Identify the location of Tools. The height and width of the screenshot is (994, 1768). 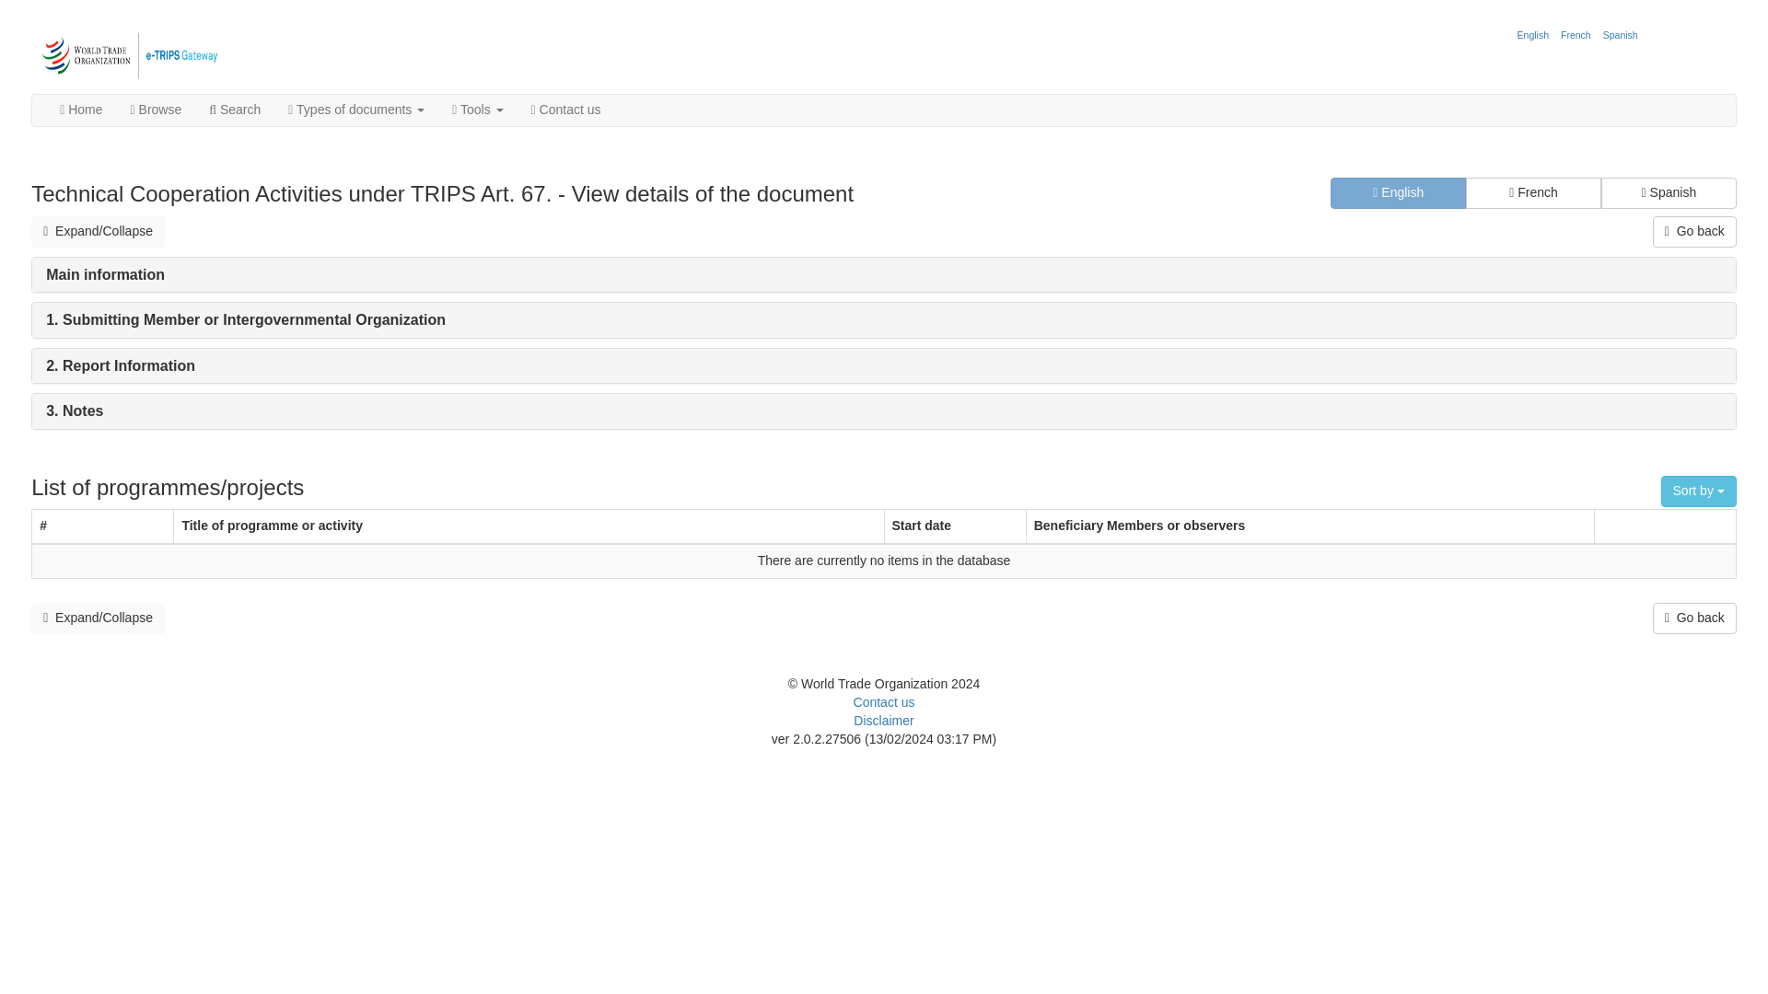
(477, 110).